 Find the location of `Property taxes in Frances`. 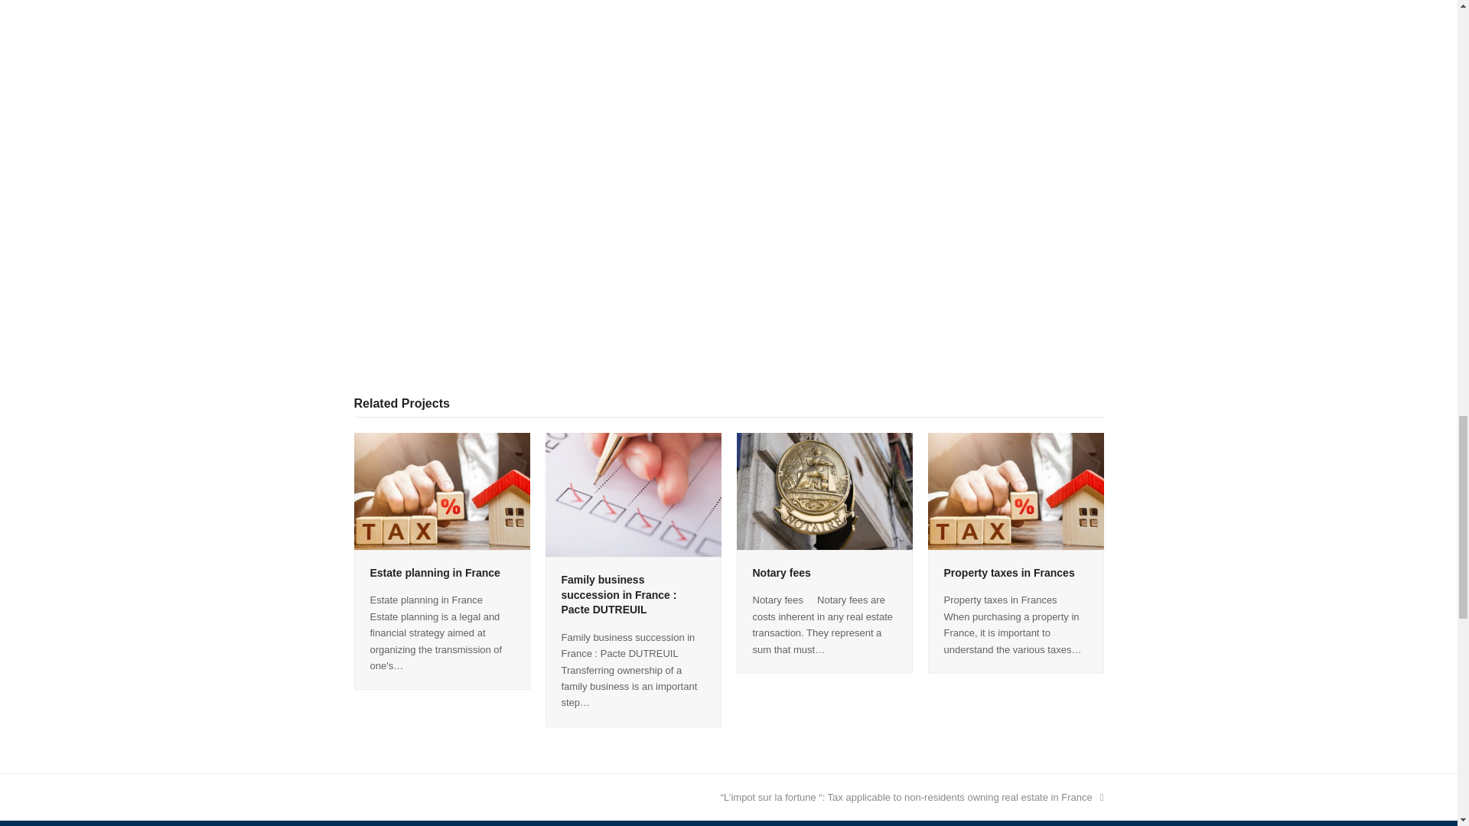

Property taxes in Frances is located at coordinates (1015, 490).